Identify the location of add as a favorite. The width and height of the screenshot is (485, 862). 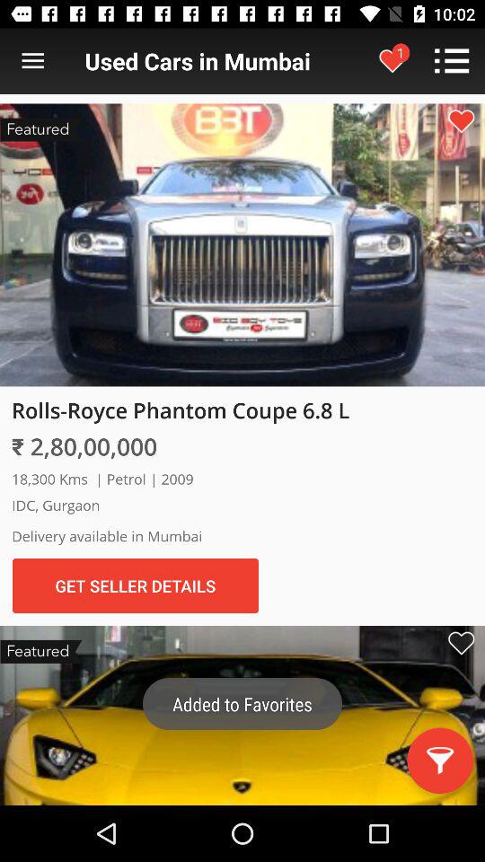
(461, 643).